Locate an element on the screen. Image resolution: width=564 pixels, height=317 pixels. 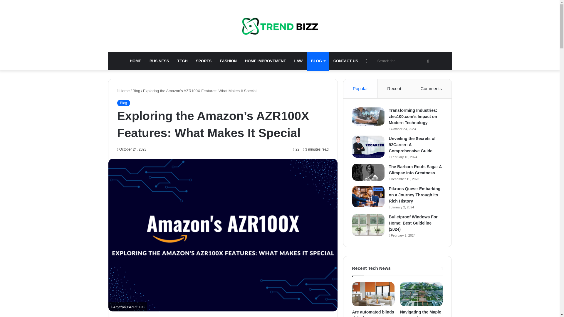
LAW is located at coordinates (298, 61).